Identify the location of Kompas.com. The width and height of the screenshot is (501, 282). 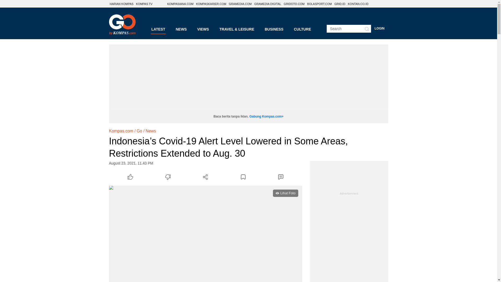
(121, 131).